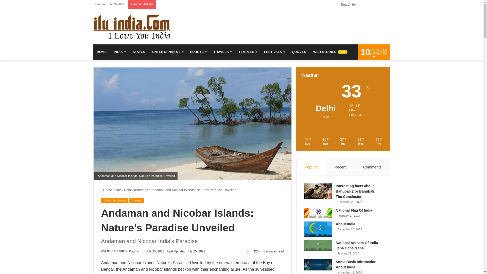 This screenshot has height=274, width=487. I want to click on Iluindia, so click(140, 26).